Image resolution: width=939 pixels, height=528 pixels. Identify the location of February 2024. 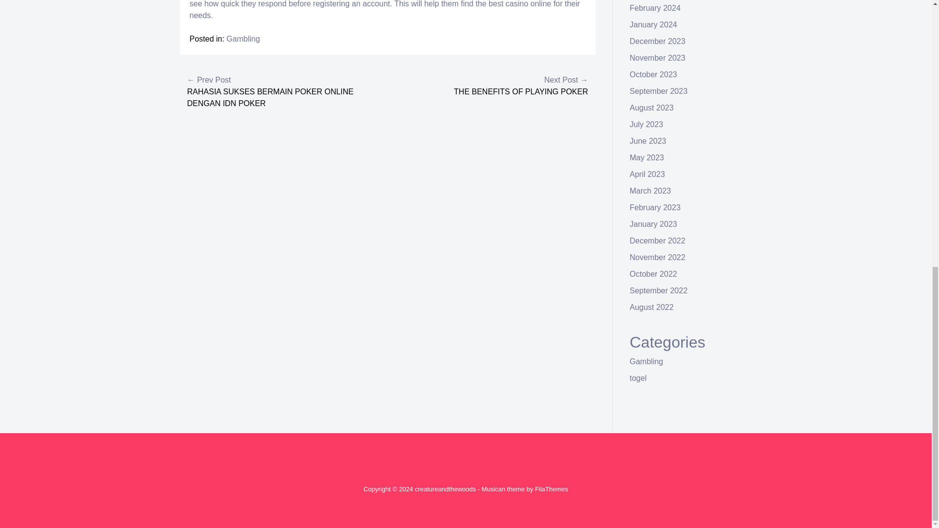
(655, 8).